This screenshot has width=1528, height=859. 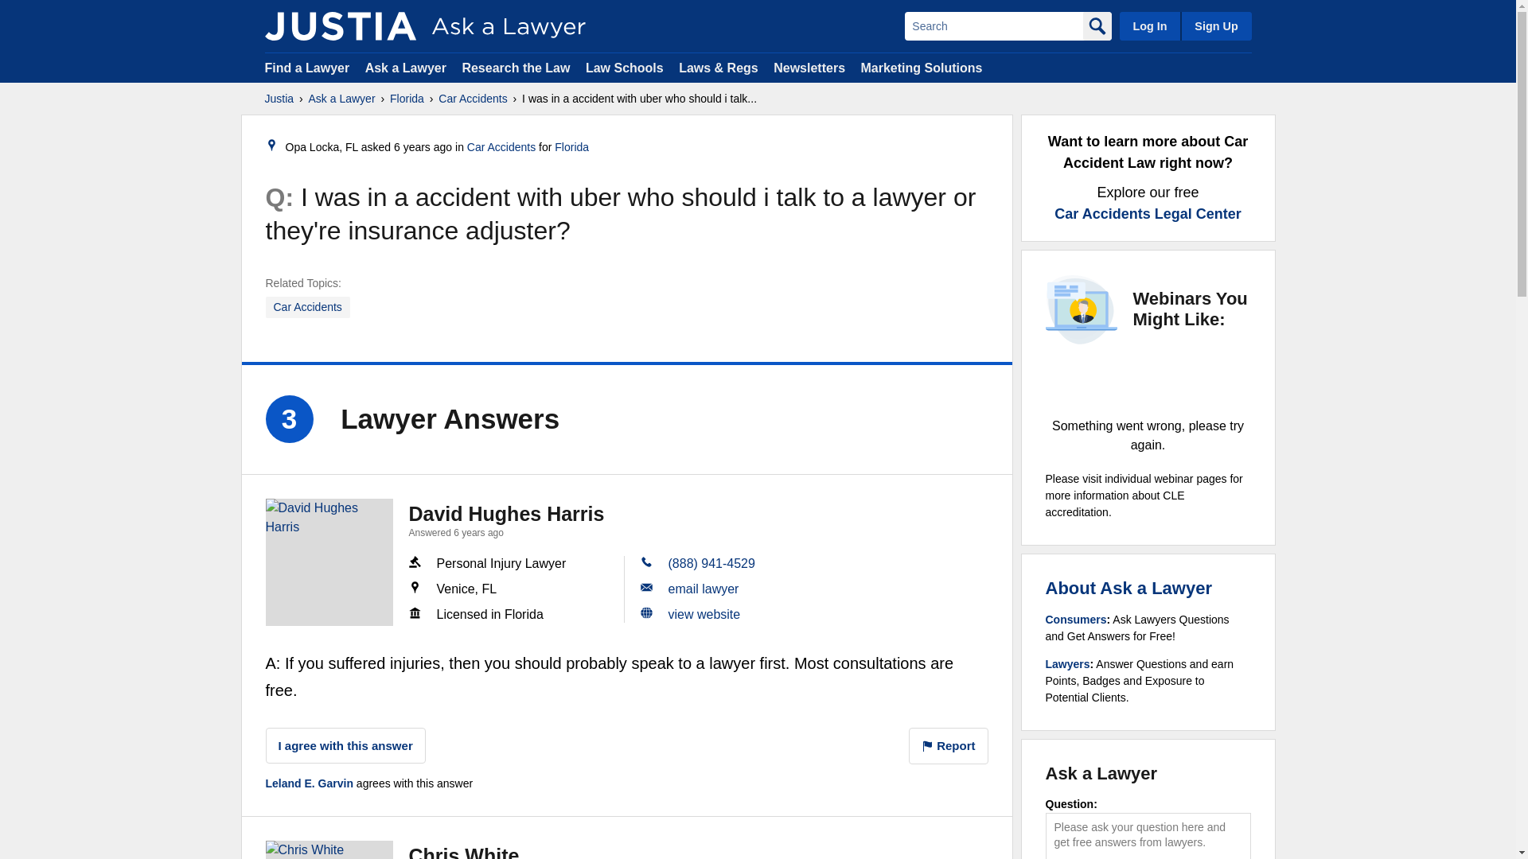 I want to click on Research the Law, so click(x=516, y=67).